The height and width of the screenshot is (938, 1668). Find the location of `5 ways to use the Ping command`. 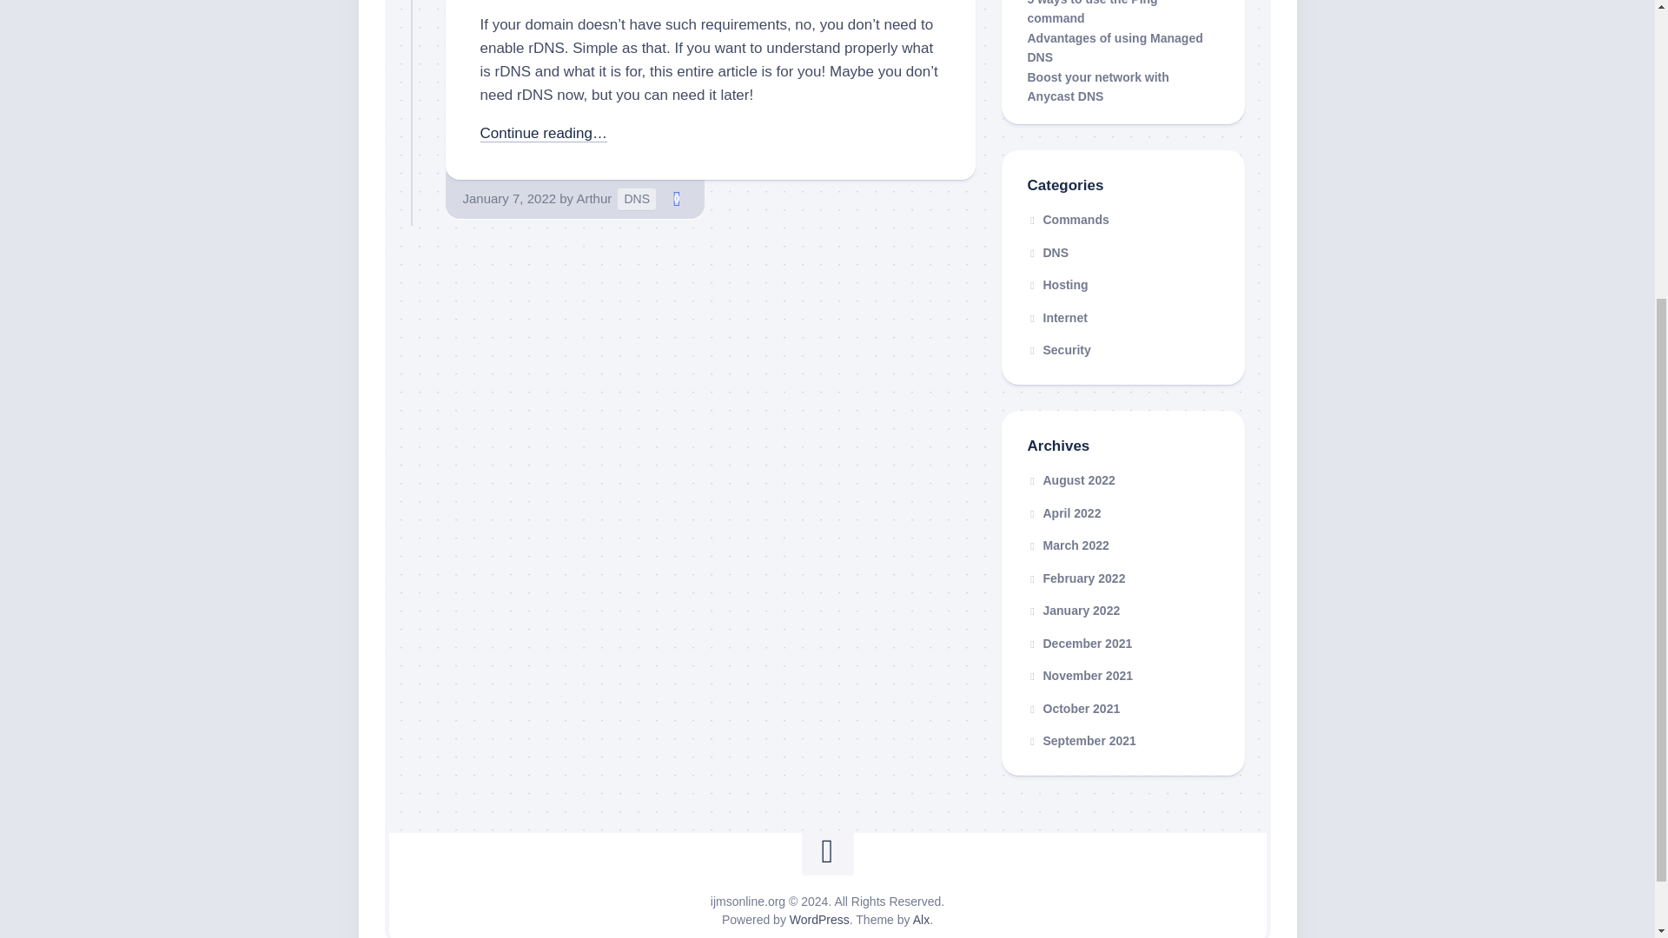

5 ways to use the Ping command is located at coordinates (1092, 13).